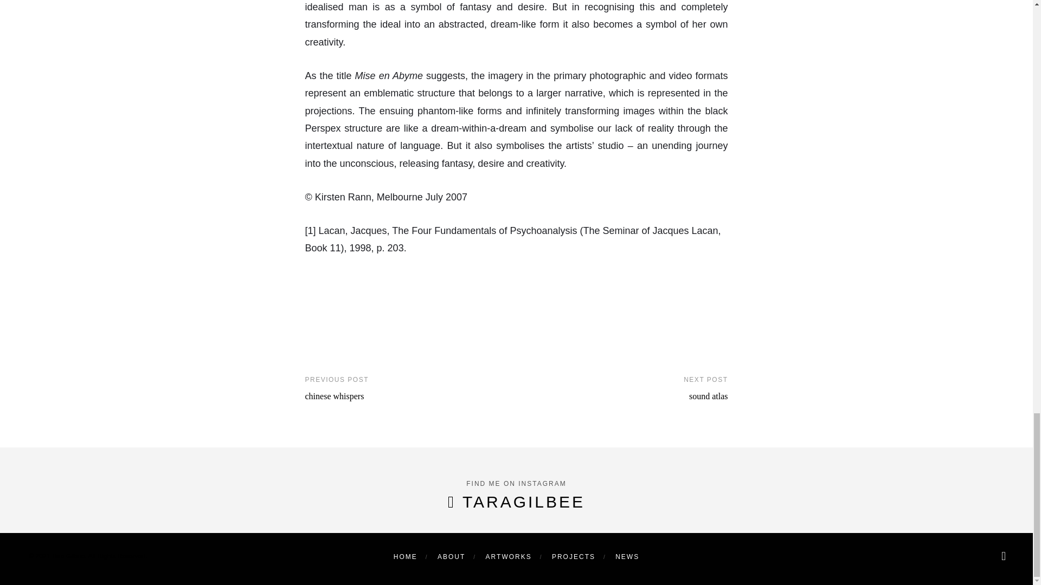 The image size is (1041, 585). What do you see at coordinates (334, 395) in the screenshot?
I see `chinese whispers` at bounding box center [334, 395].